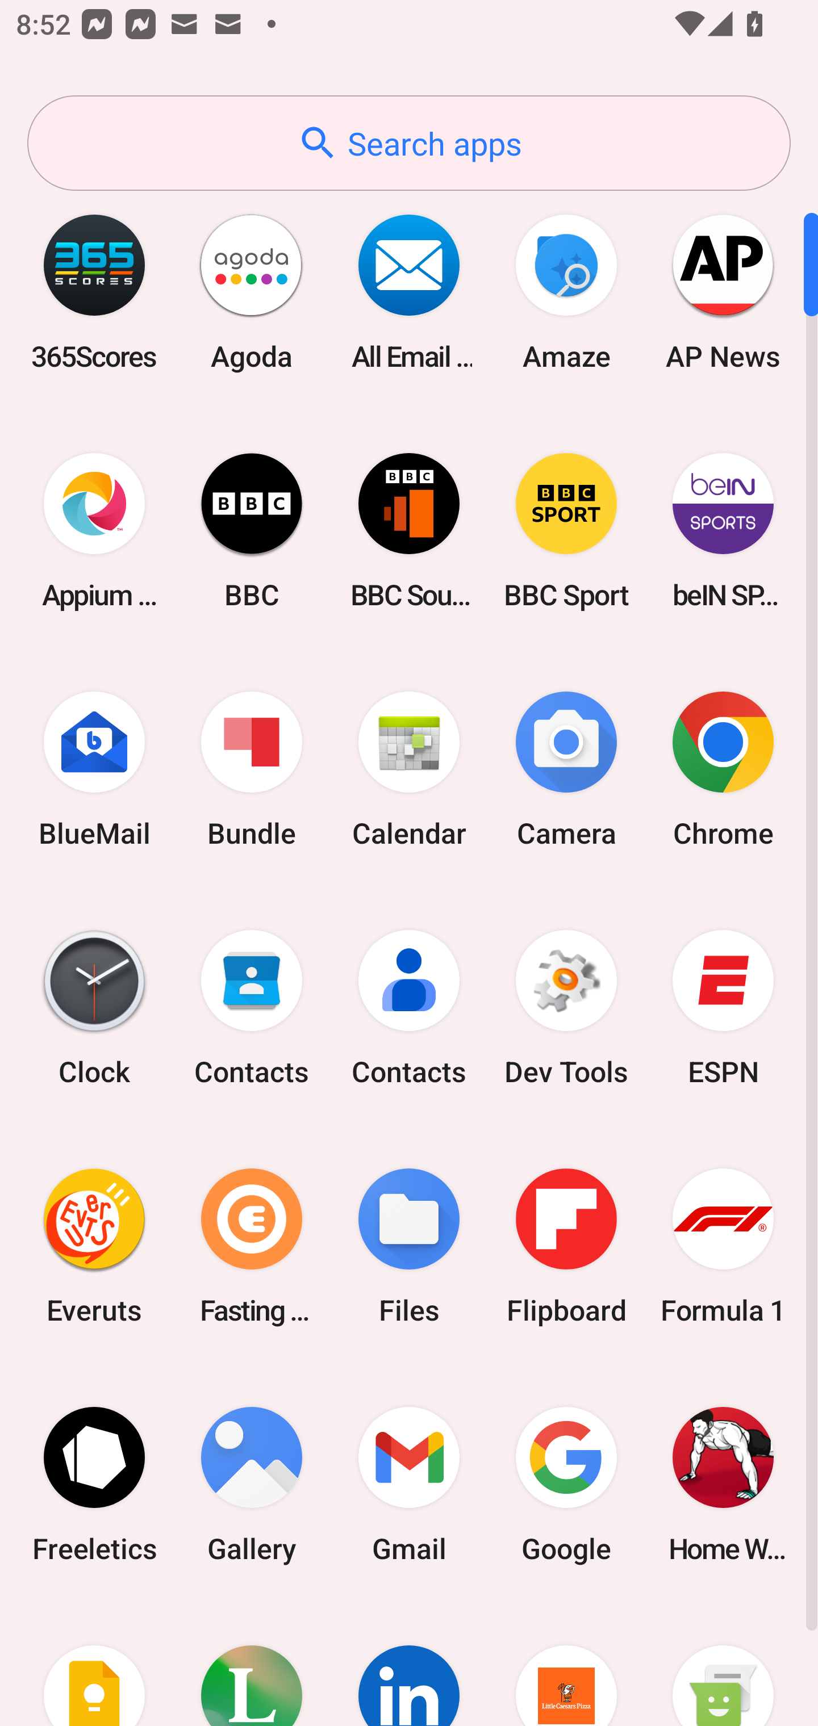 Image resolution: width=818 pixels, height=1726 pixels. What do you see at coordinates (94, 1665) in the screenshot?
I see `Keep Notes` at bounding box center [94, 1665].